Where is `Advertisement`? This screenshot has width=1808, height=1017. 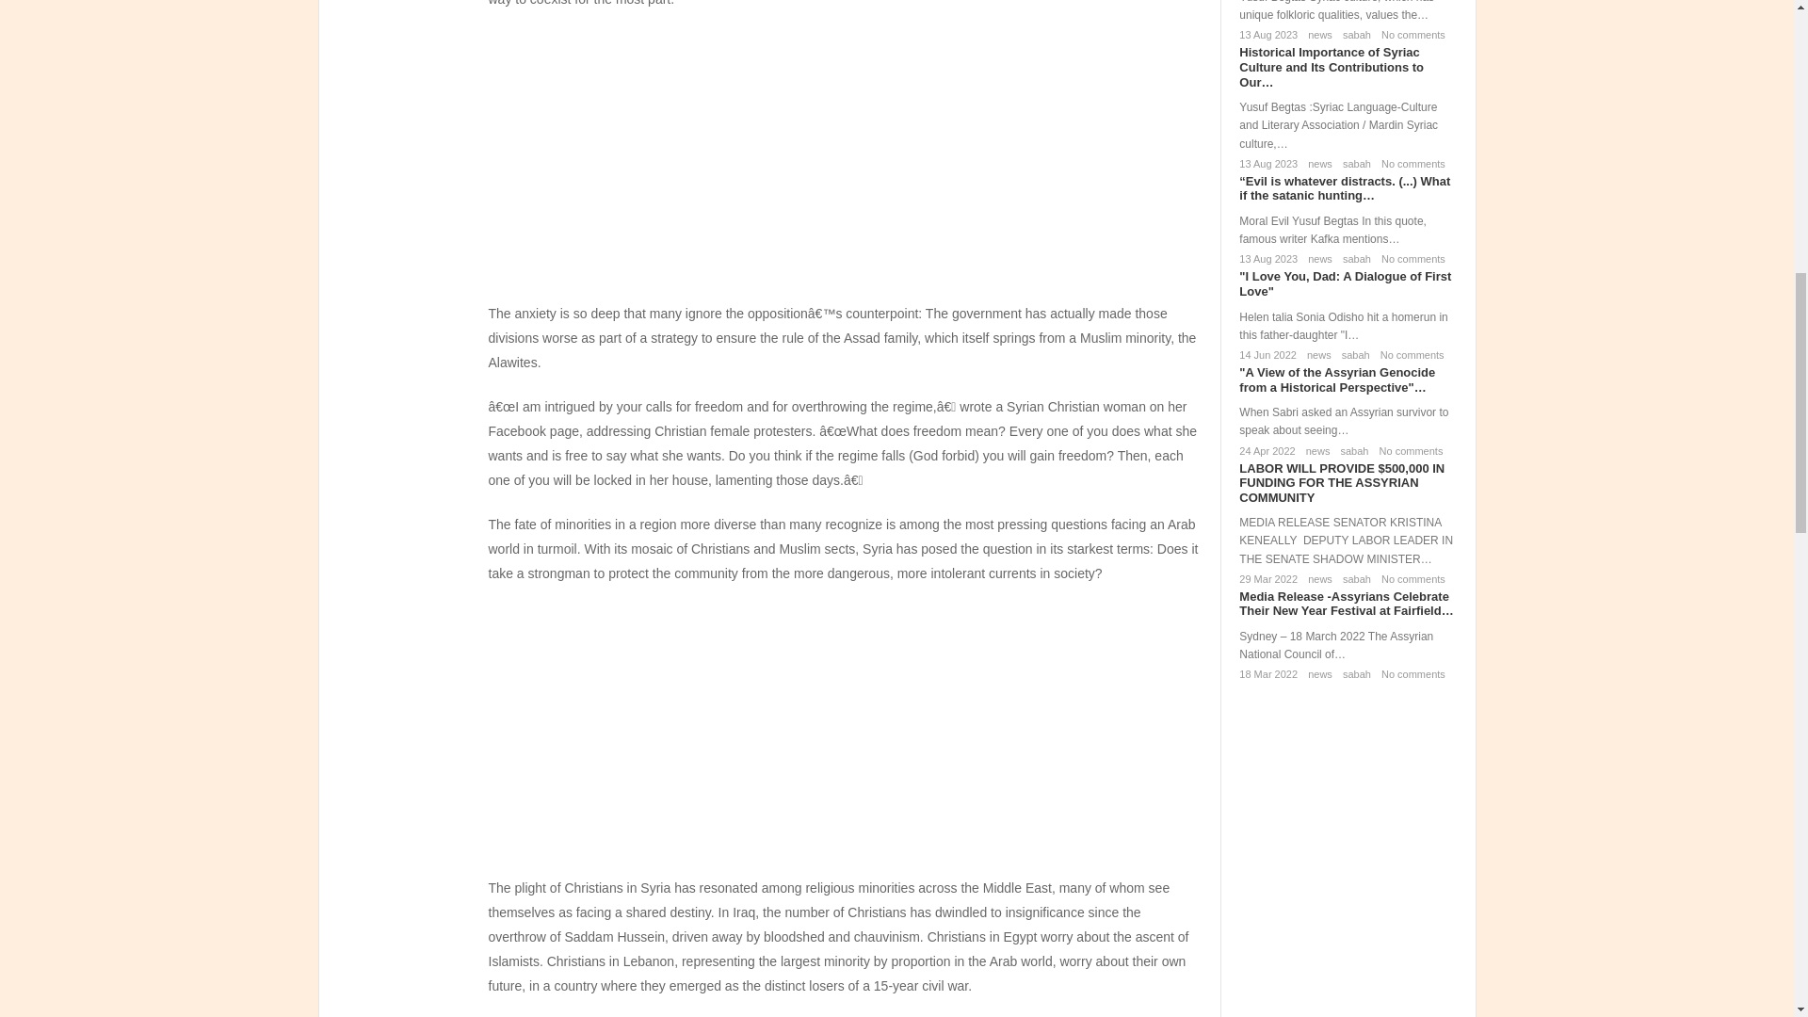 Advertisement is located at coordinates (845, 736).